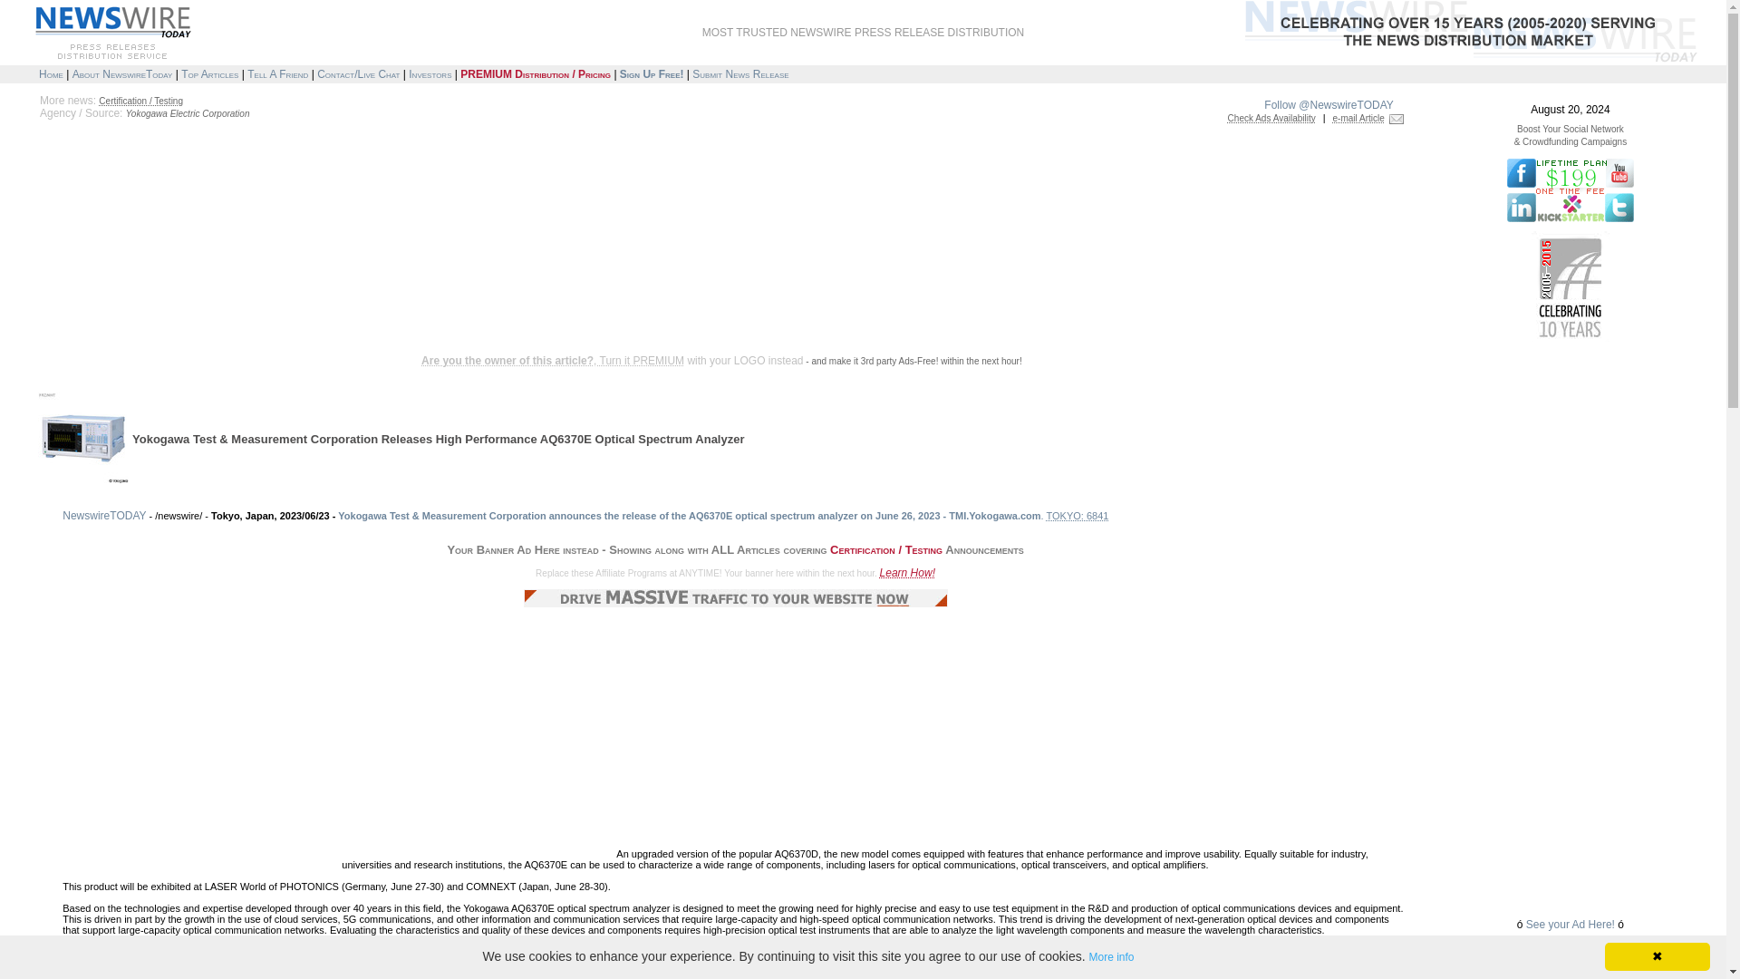 This screenshot has height=979, width=1740. Describe the element at coordinates (209, 73) in the screenshot. I see `Top Articles` at that location.